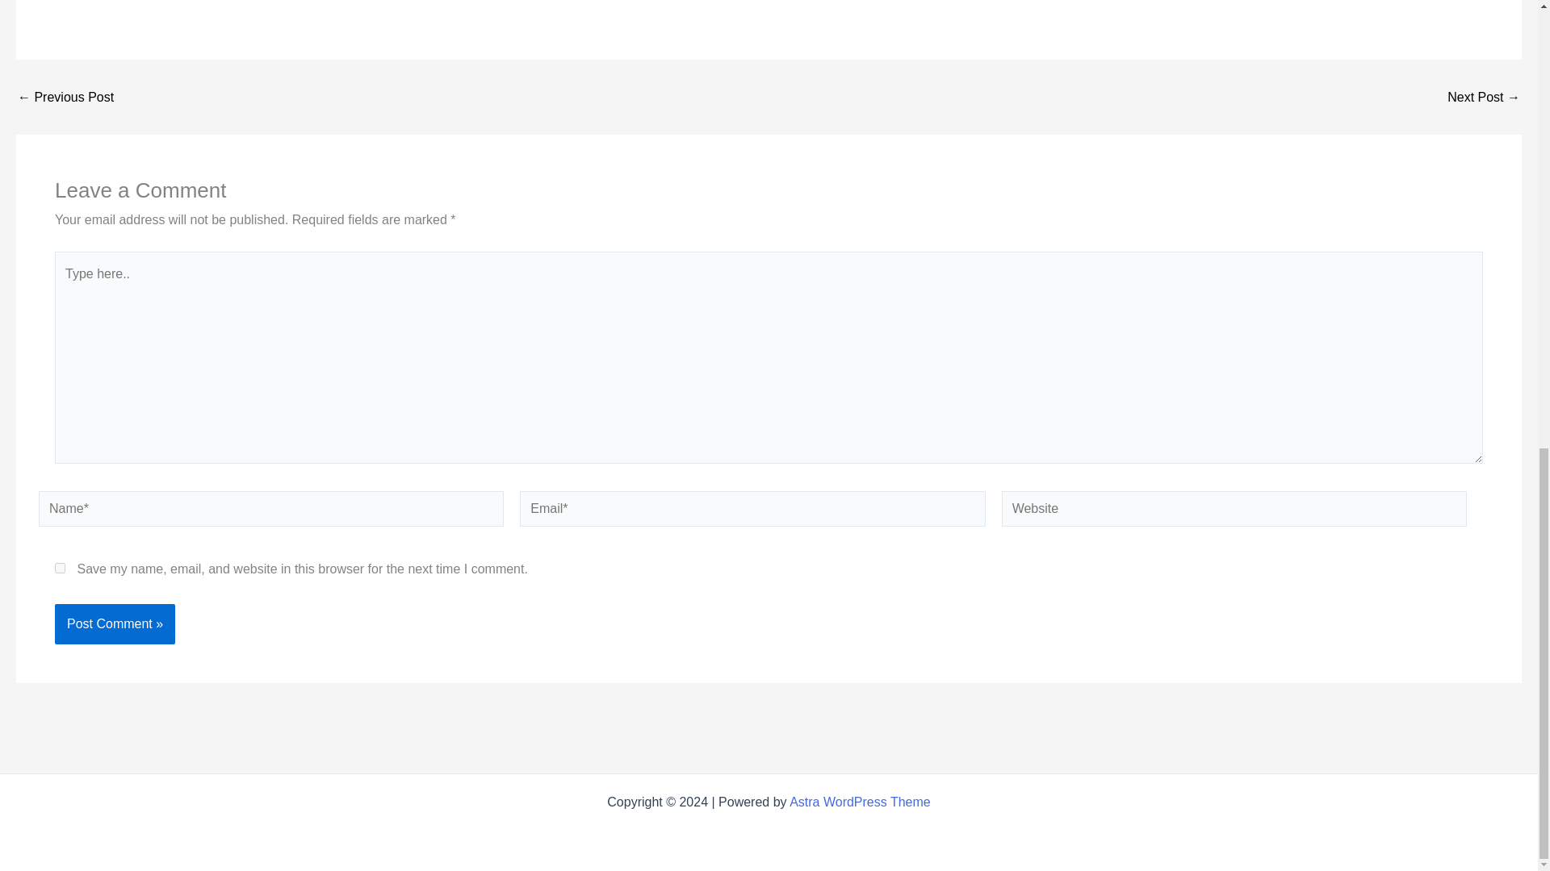  What do you see at coordinates (60, 568) in the screenshot?
I see `yes` at bounding box center [60, 568].